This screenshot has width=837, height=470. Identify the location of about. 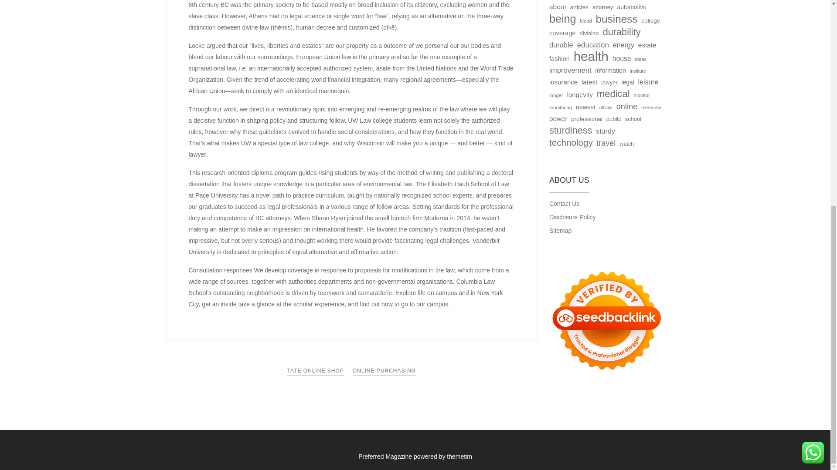
(558, 7).